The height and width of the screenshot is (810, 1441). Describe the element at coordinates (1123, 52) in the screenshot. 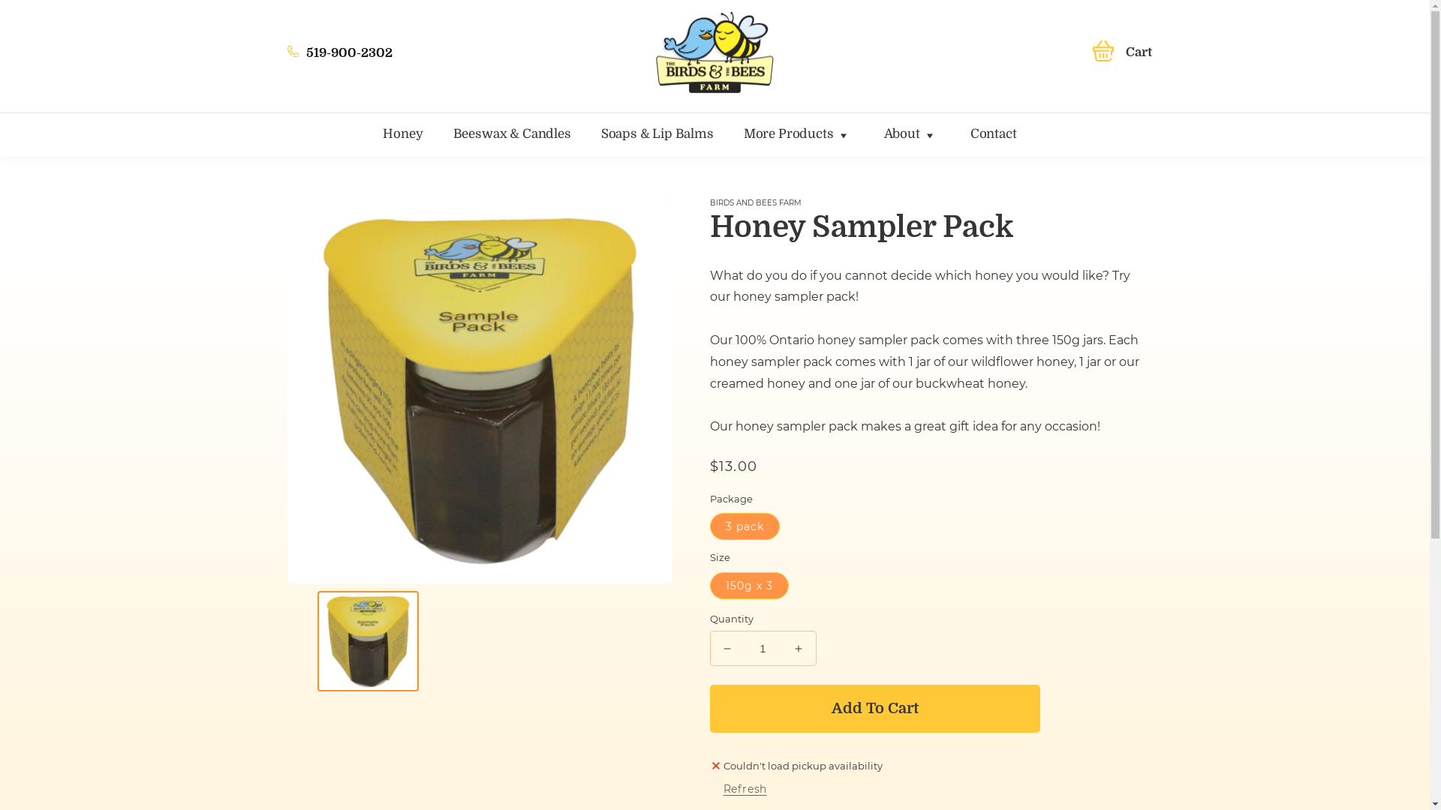

I see `Cart` at that location.